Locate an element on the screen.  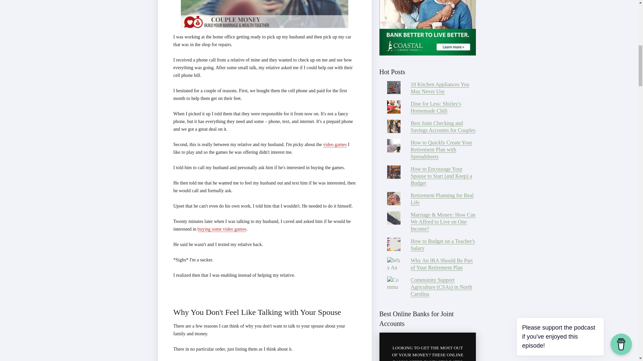
buying some video games is located at coordinates (222, 229).